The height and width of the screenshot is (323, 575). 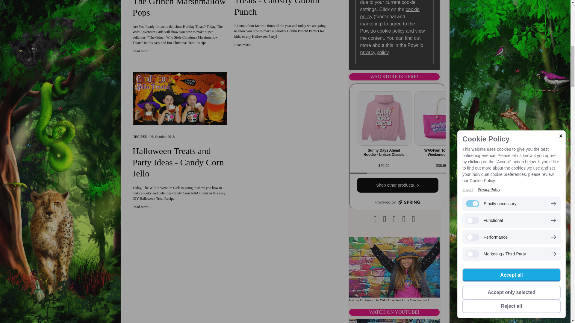 I want to click on DIY Easy Halloween Treats - Ghostly Goblin Punch, so click(x=243, y=45).